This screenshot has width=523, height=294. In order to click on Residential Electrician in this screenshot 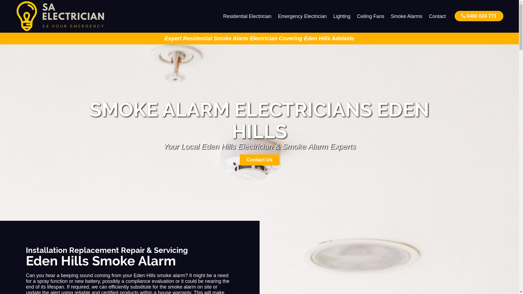, I will do `click(247, 16)`.